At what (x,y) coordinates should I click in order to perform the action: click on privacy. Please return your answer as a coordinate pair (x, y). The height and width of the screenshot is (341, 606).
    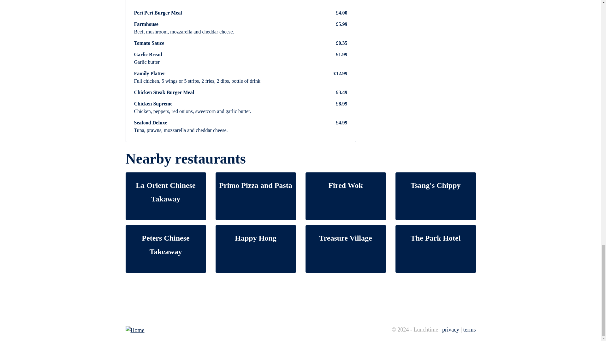
    Looking at the image, I should click on (451, 330).